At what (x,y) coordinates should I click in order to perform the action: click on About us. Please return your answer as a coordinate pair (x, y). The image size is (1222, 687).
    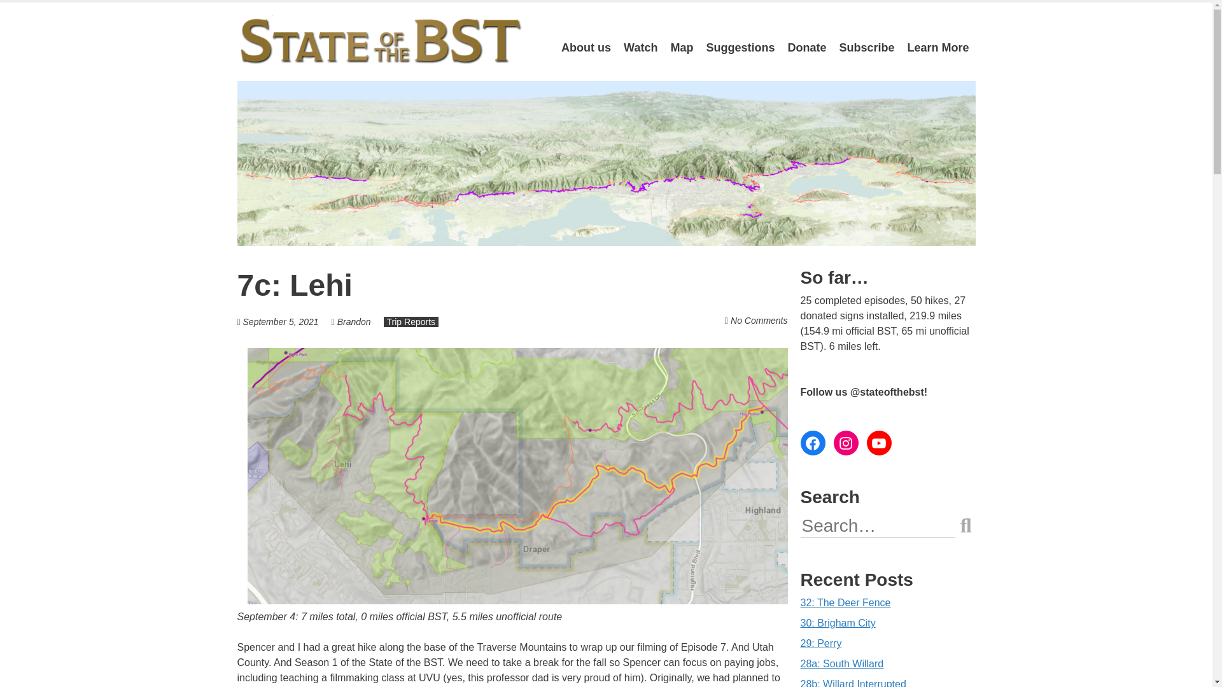
    Looking at the image, I should click on (586, 48).